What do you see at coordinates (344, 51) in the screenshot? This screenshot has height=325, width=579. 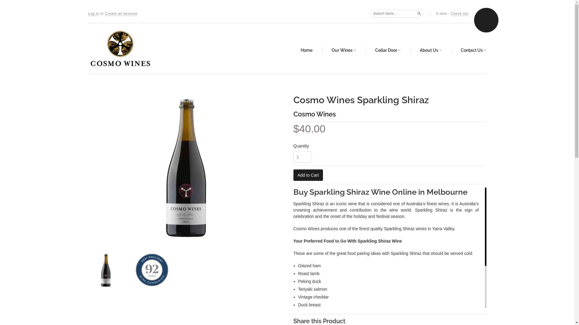 I see `Our Wines` at bounding box center [344, 51].